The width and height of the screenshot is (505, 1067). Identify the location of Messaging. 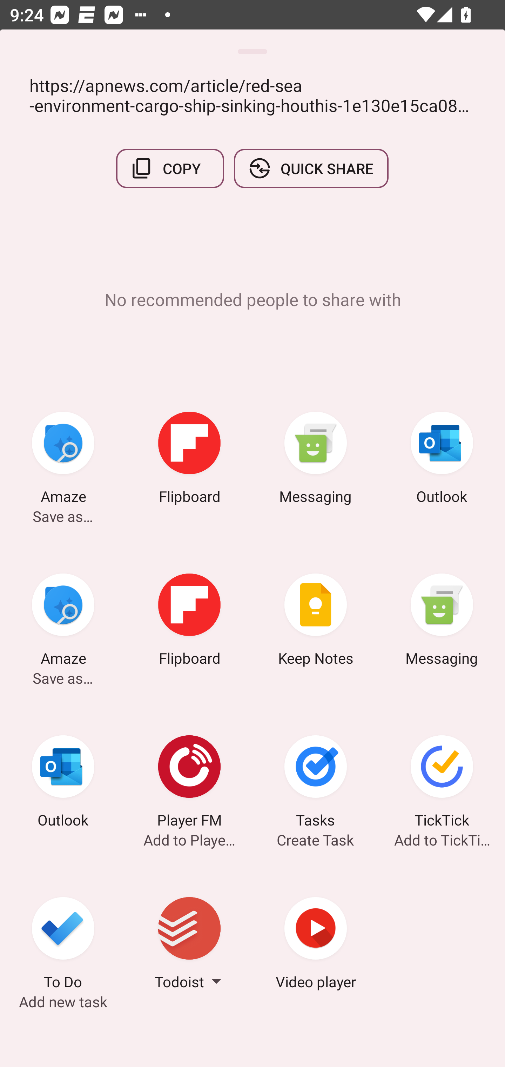
(316, 460).